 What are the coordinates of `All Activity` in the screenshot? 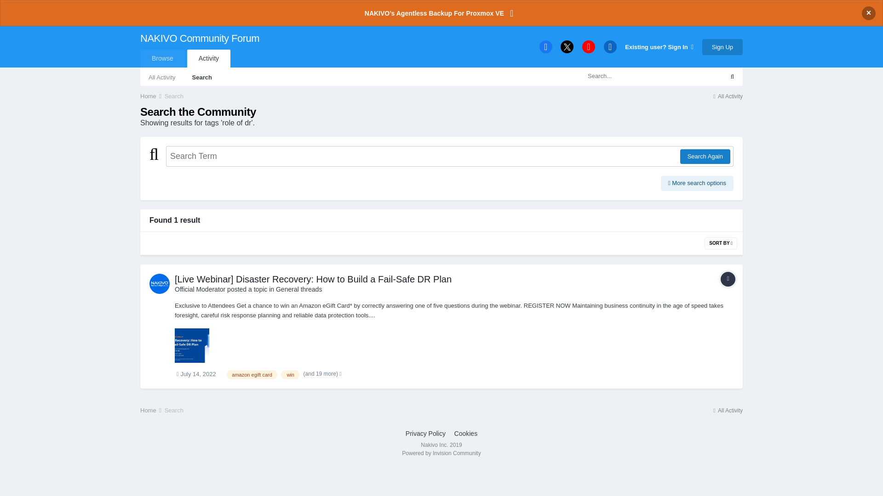 It's located at (162, 76).